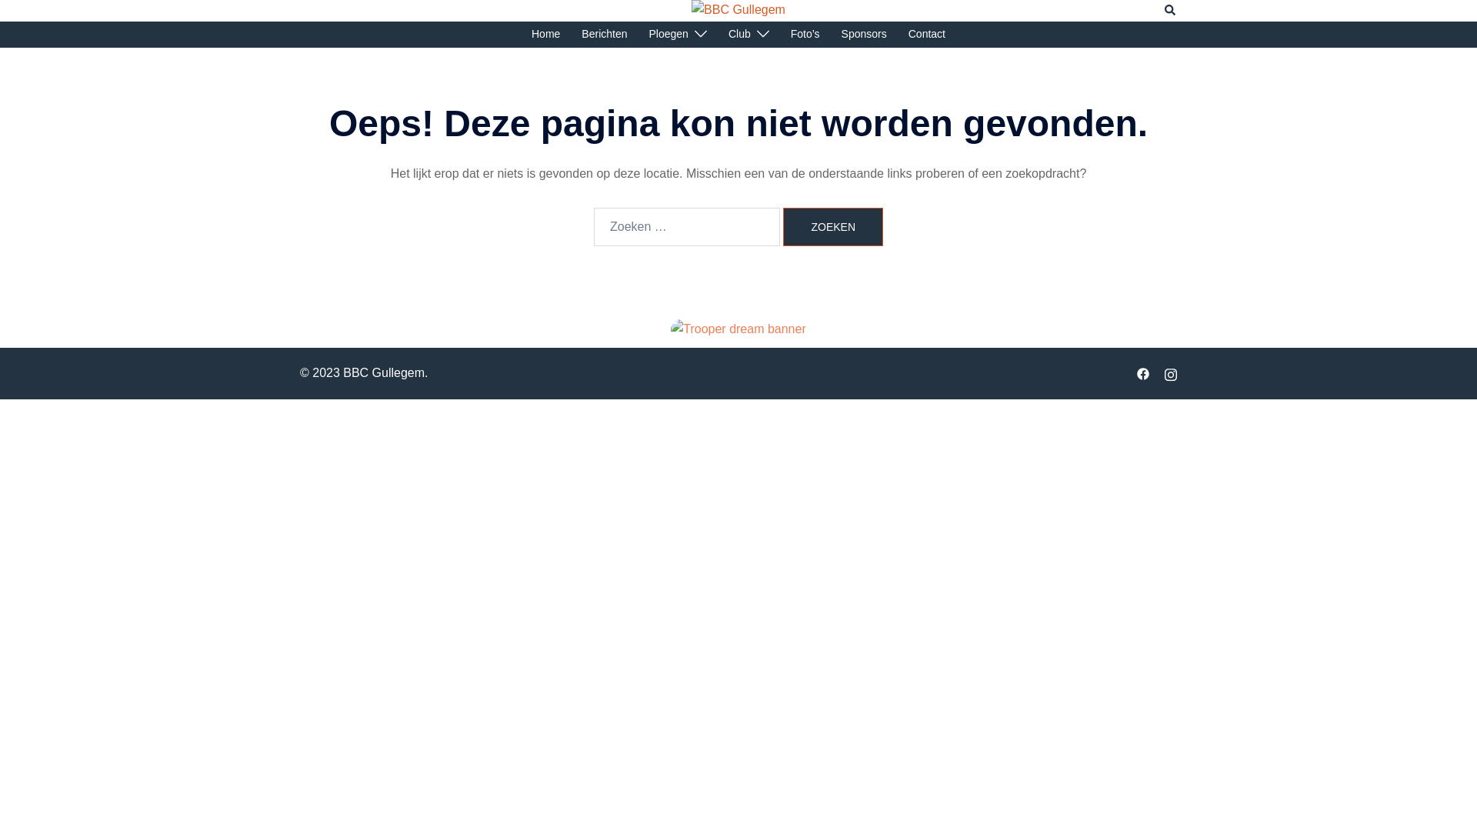 The height and width of the screenshot is (831, 1477). Describe the element at coordinates (546, 35) in the screenshot. I see `Home` at that location.